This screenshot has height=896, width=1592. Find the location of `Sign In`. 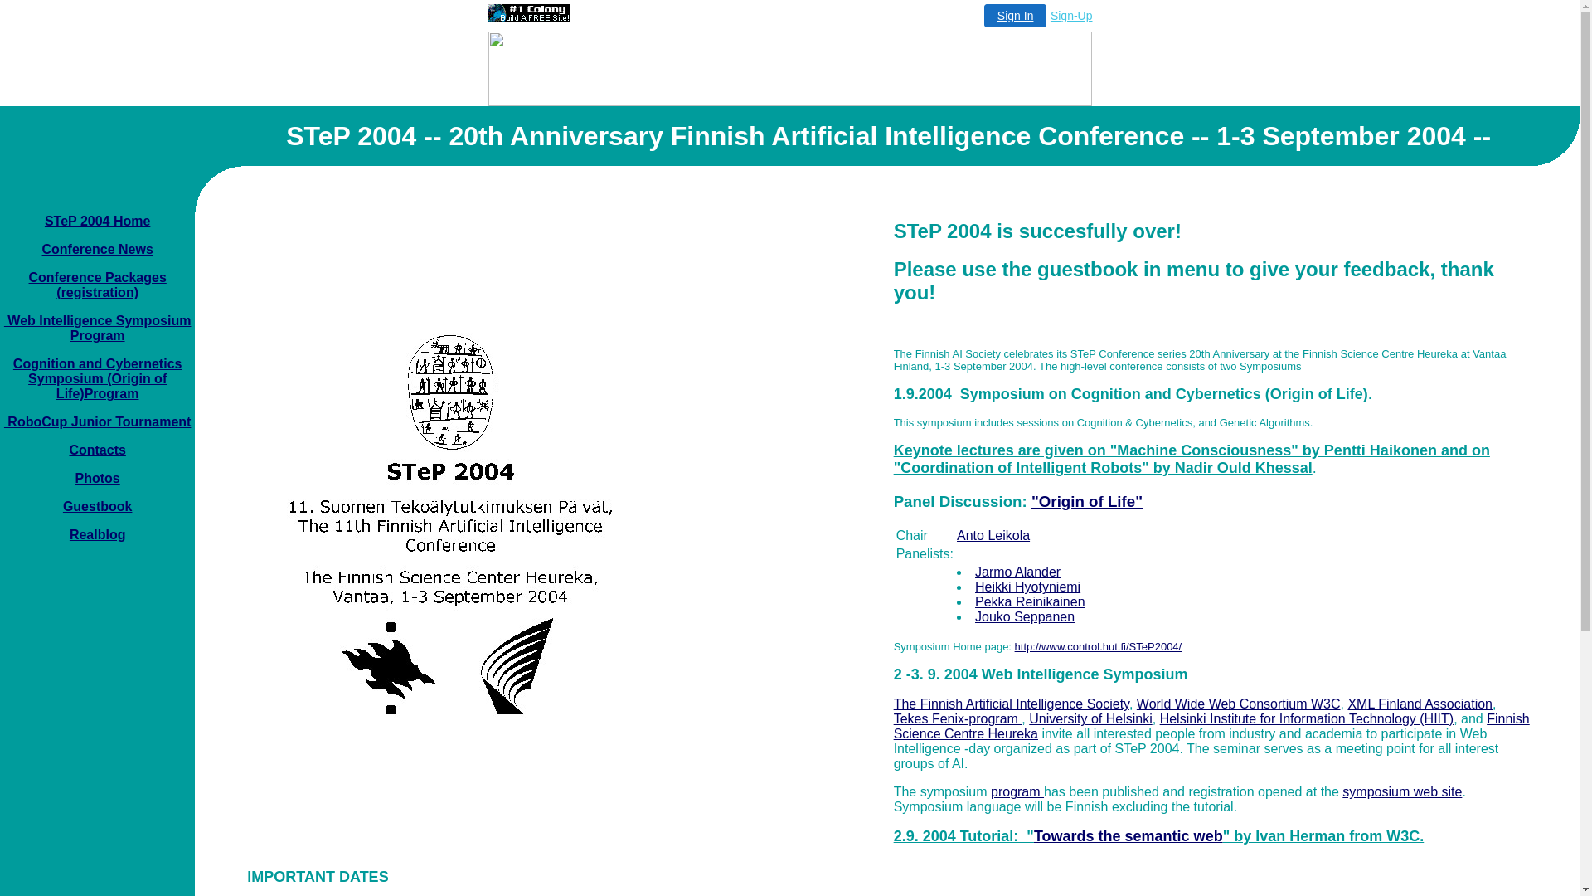

Sign In is located at coordinates (1016, 16).